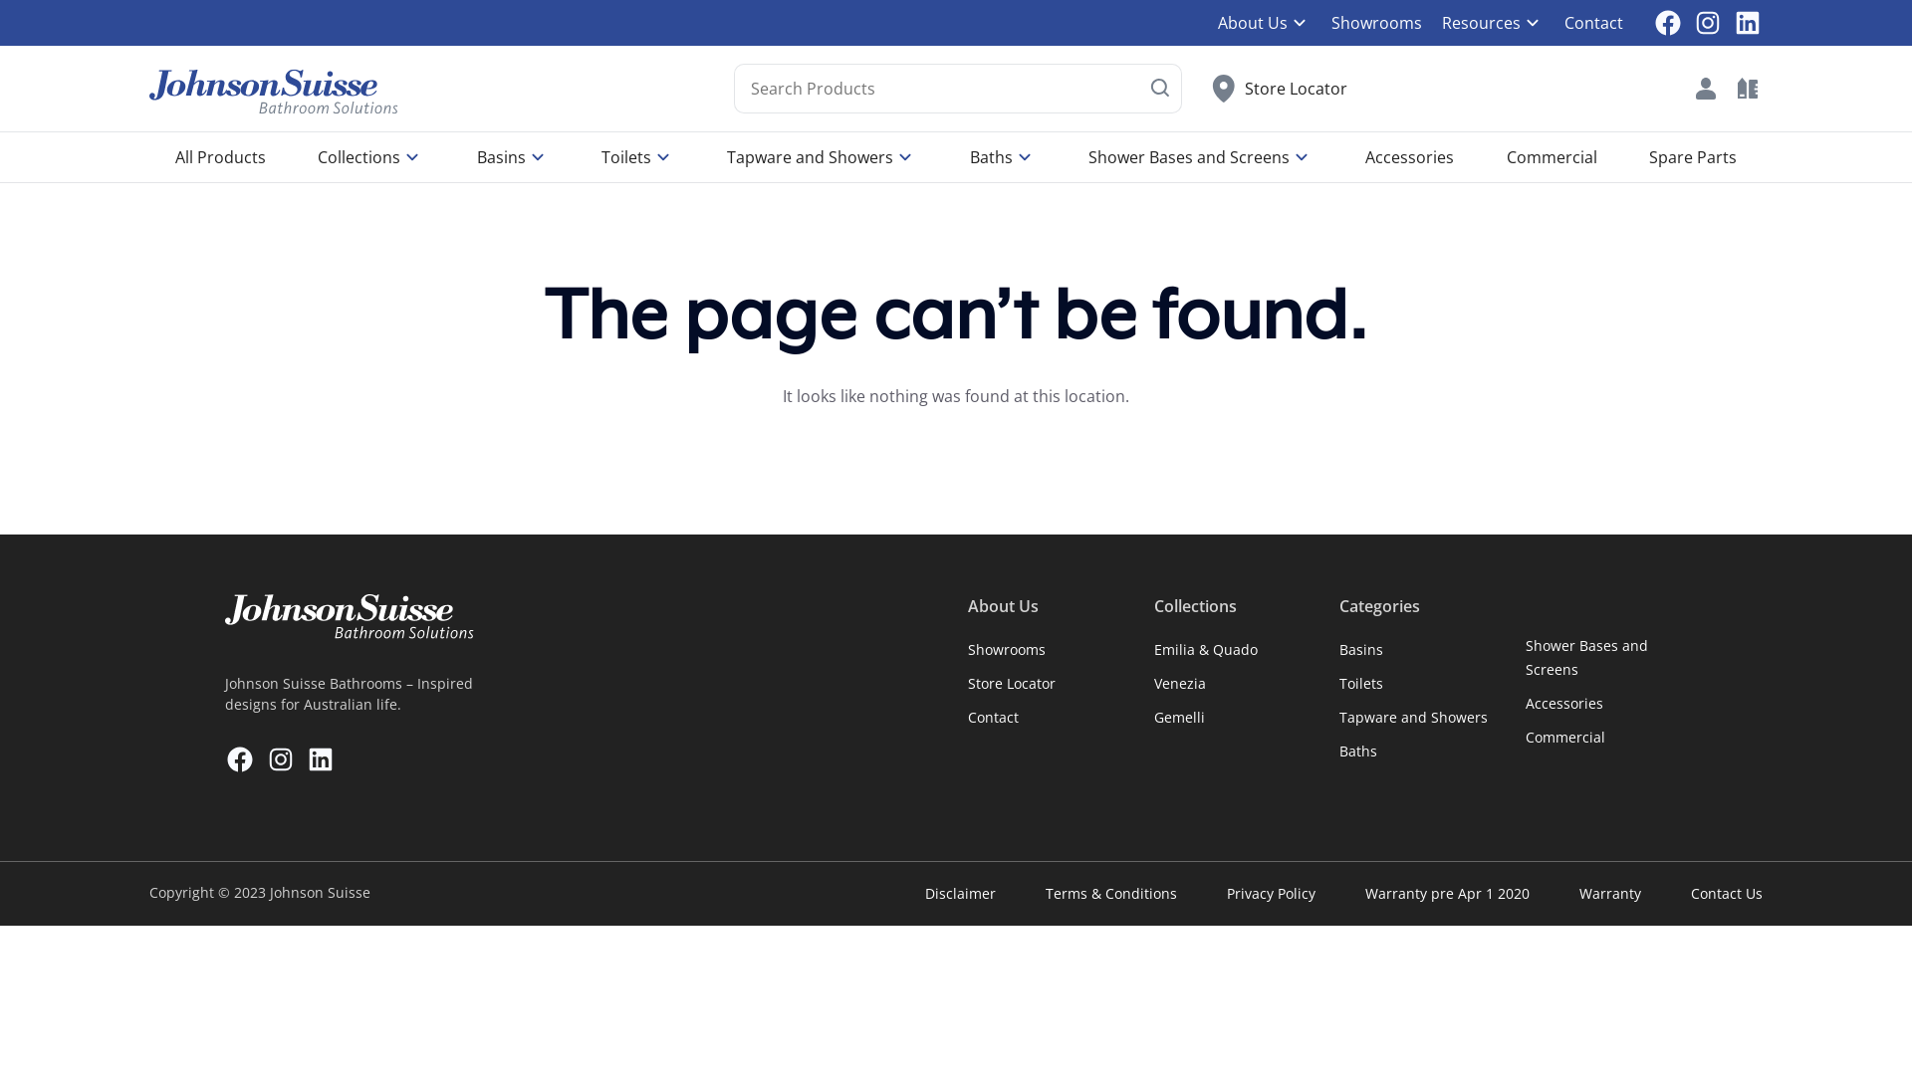  What do you see at coordinates (1610, 894) in the screenshot?
I see `Warranty` at bounding box center [1610, 894].